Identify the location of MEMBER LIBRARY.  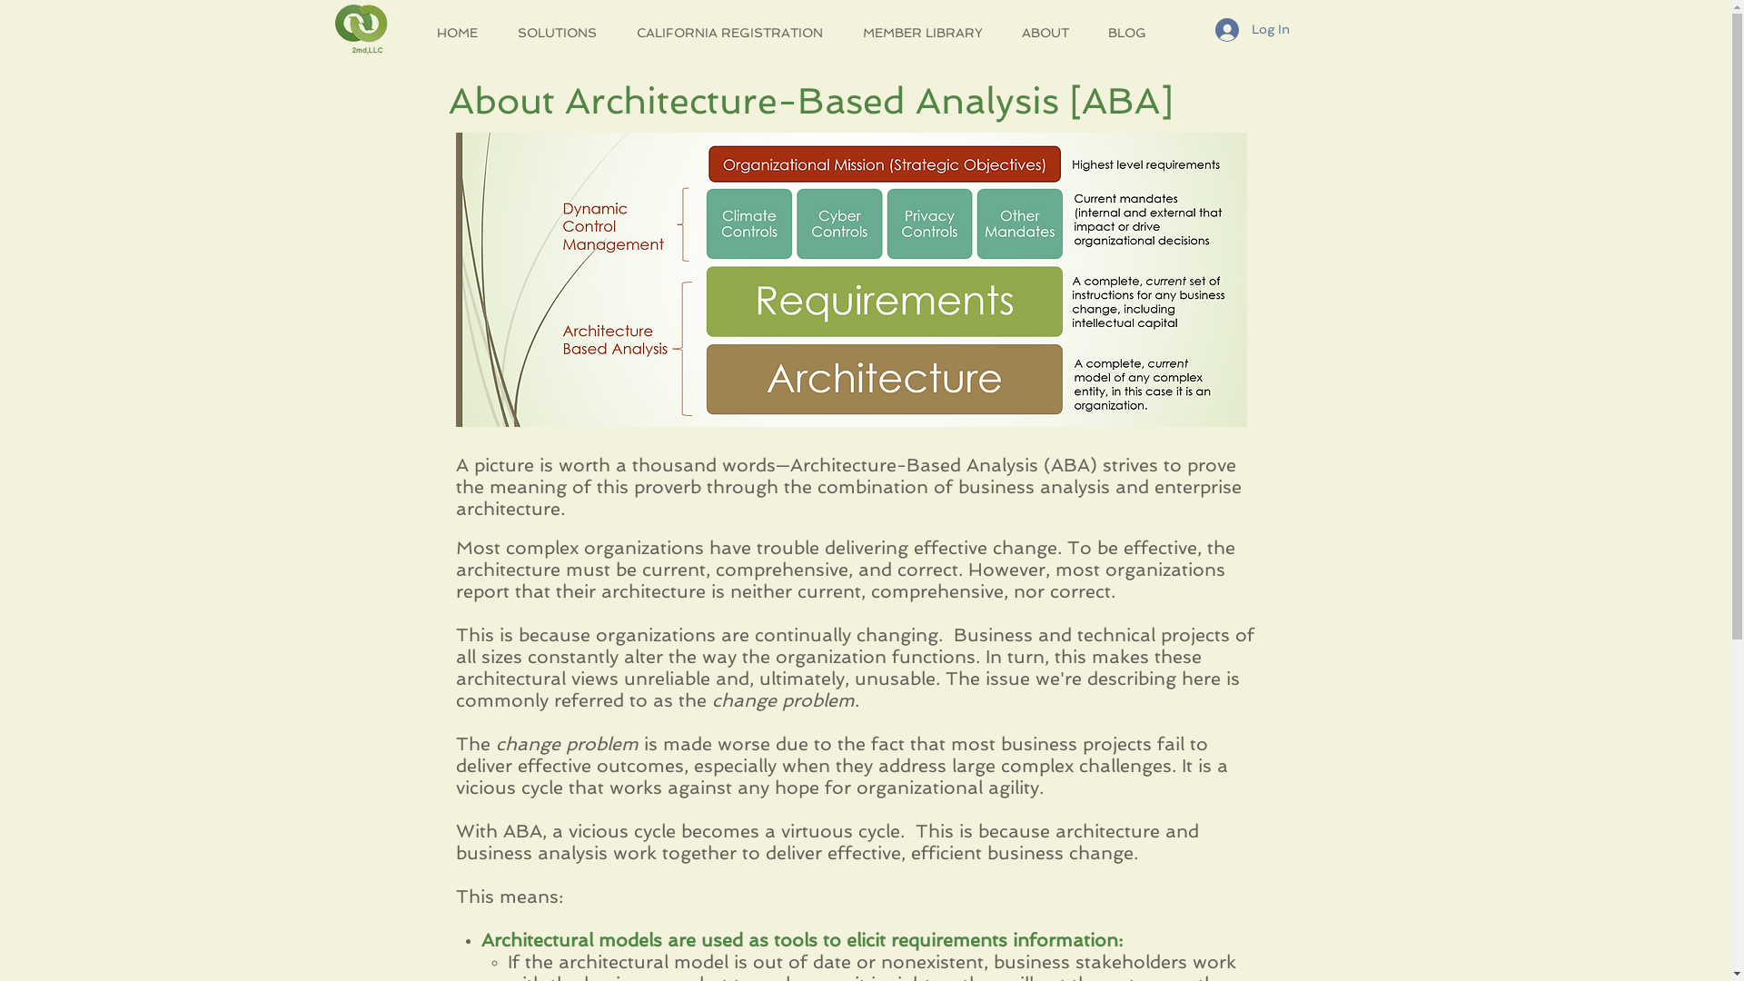
(928, 33).